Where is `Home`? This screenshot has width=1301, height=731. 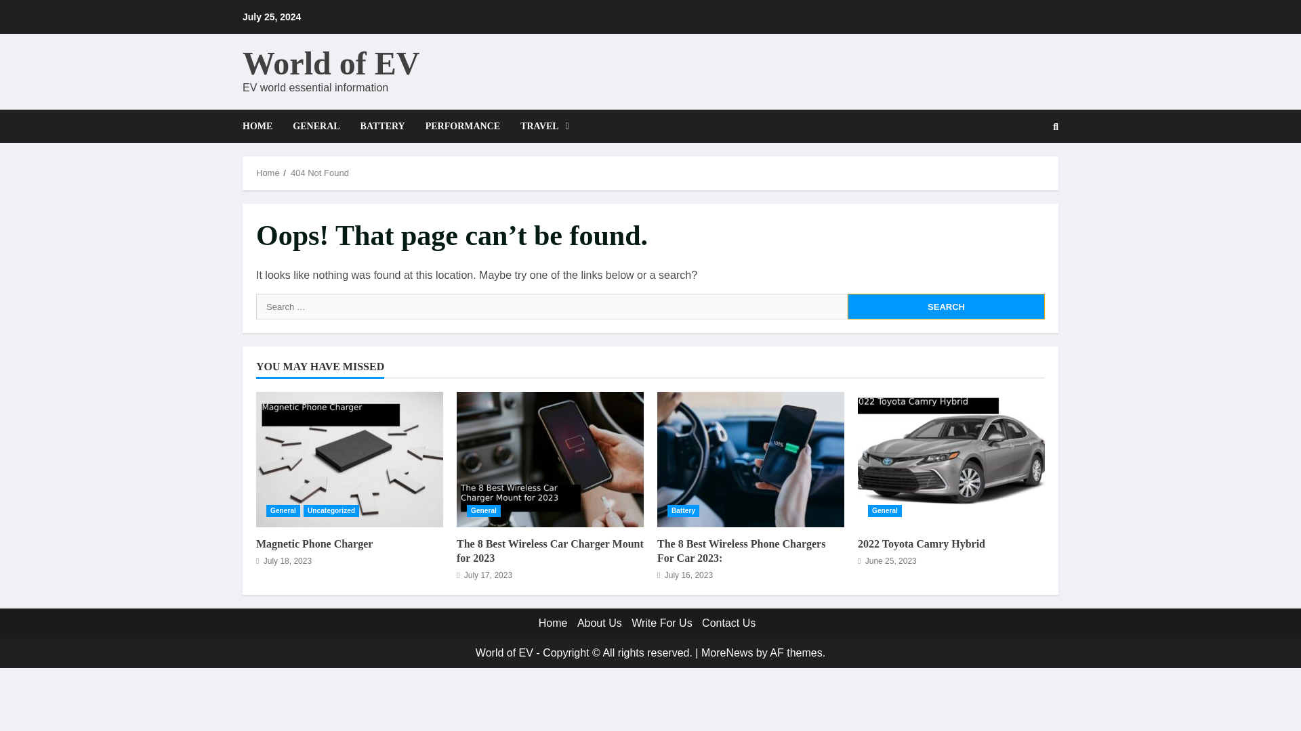 Home is located at coordinates (268, 173).